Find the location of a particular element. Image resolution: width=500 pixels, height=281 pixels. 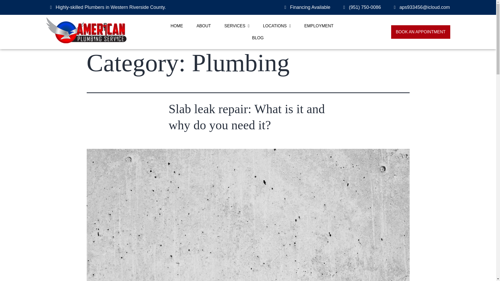

LOCATIONS is located at coordinates (277, 26).